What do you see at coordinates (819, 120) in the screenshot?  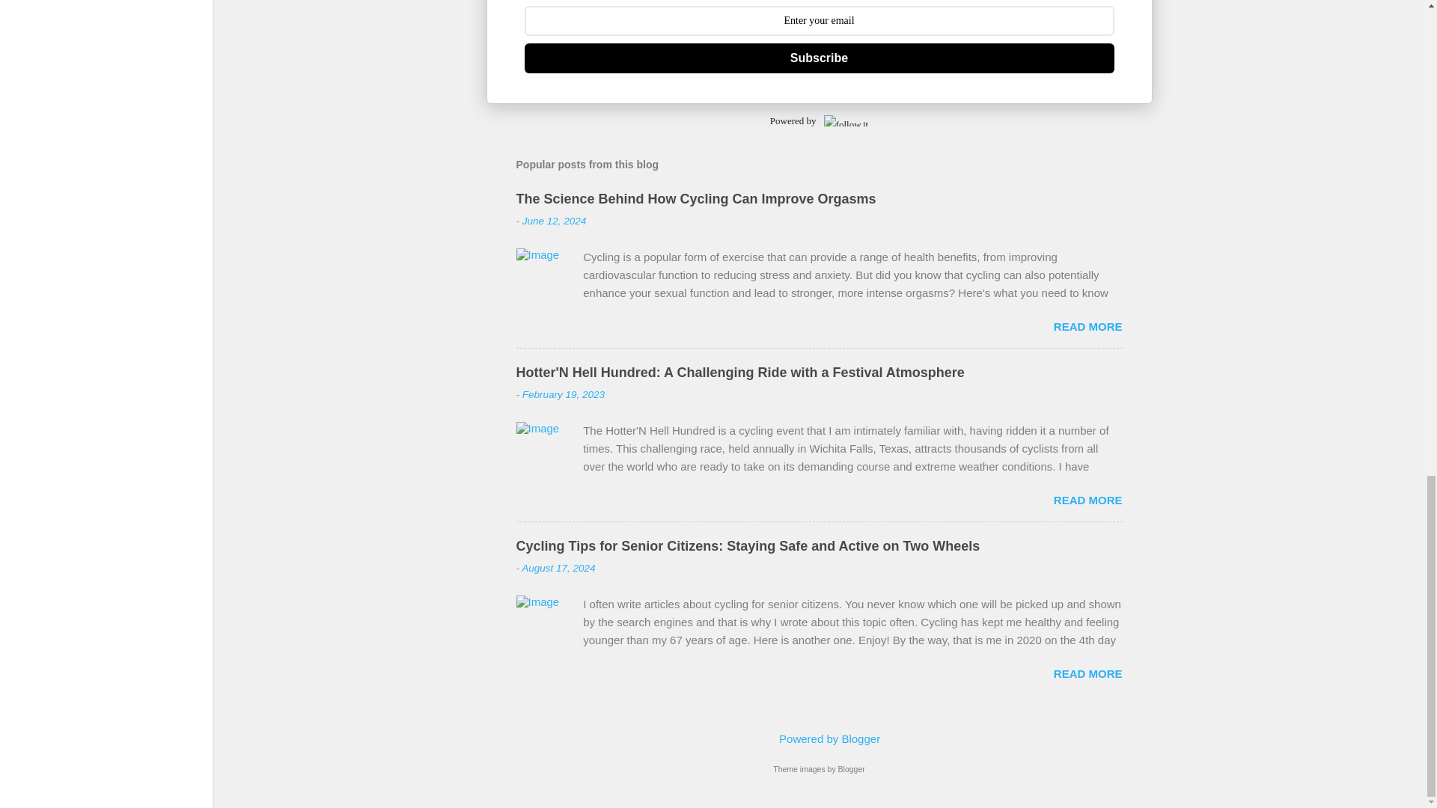 I see `Powered by` at bounding box center [819, 120].